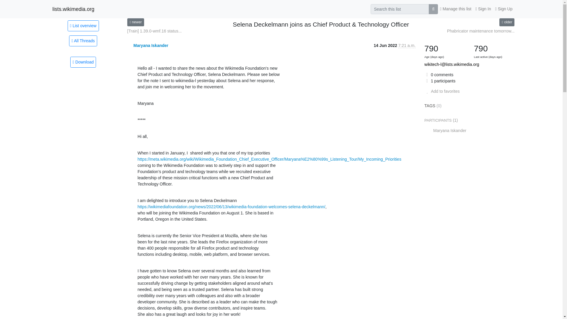  Describe the element at coordinates (151, 45) in the screenshot. I see `See the profile for Maryana Iskander` at that location.